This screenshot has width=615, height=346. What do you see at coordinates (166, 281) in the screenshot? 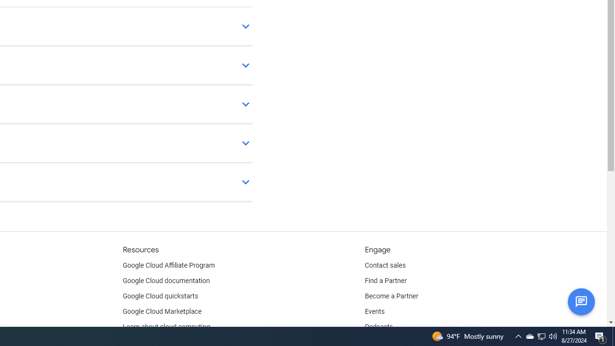
I see `Google Cloud documentation` at bounding box center [166, 281].